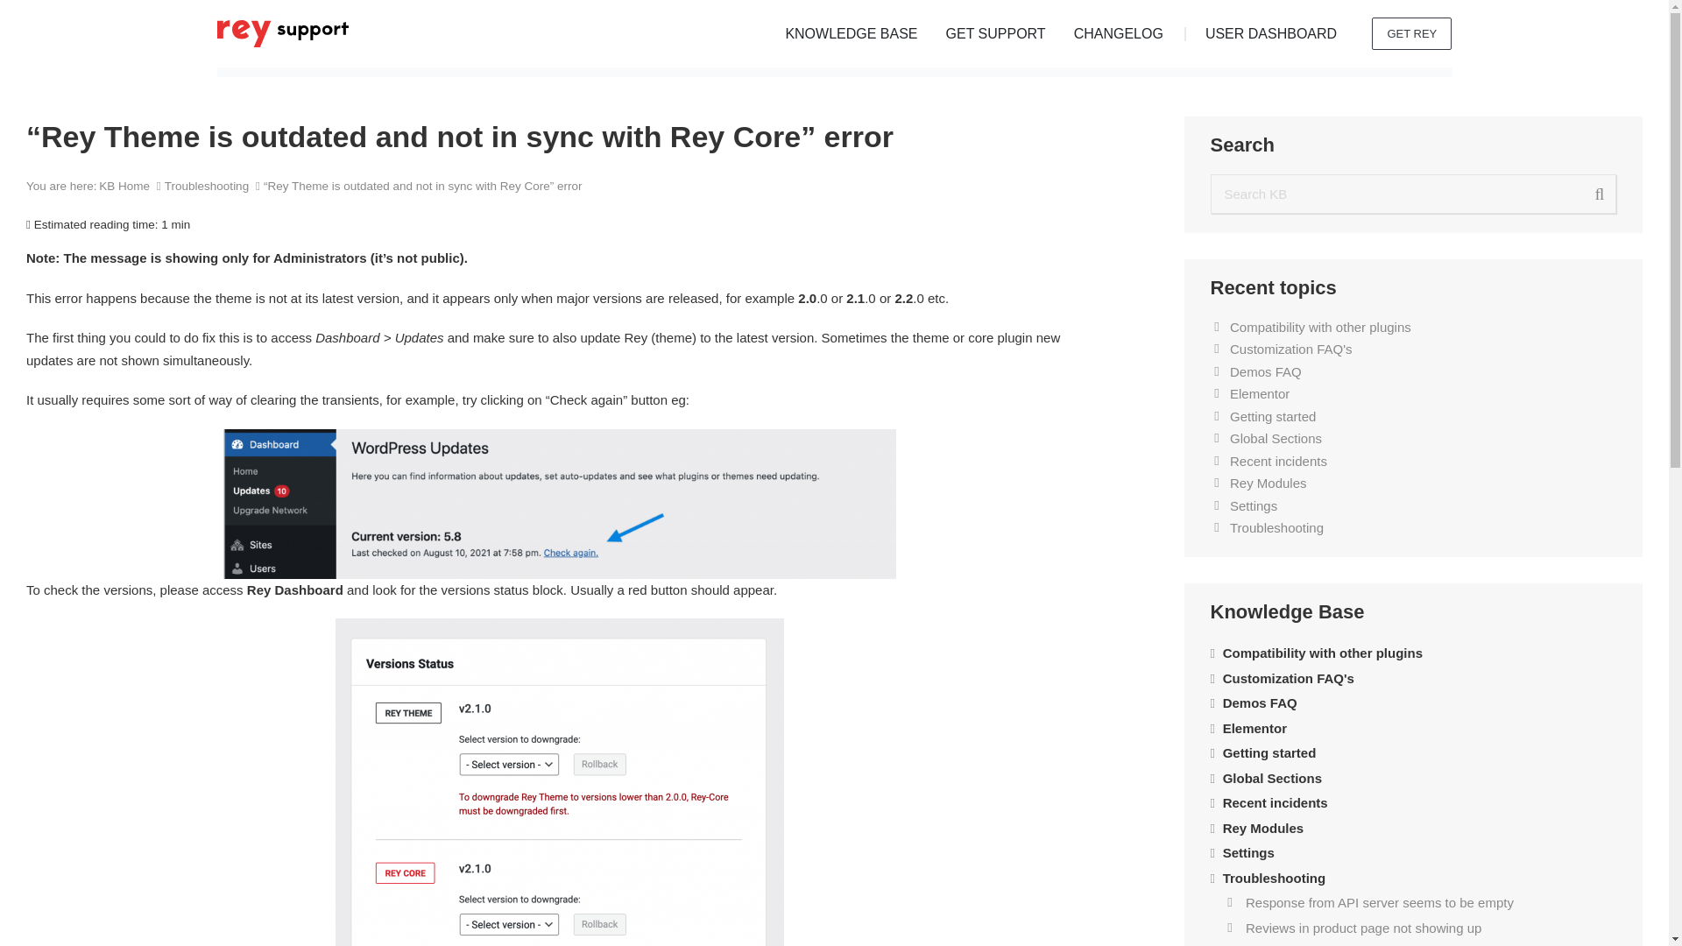 This screenshot has width=1682, height=946. I want to click on USER DASHBOARD, so click(1271, 33).